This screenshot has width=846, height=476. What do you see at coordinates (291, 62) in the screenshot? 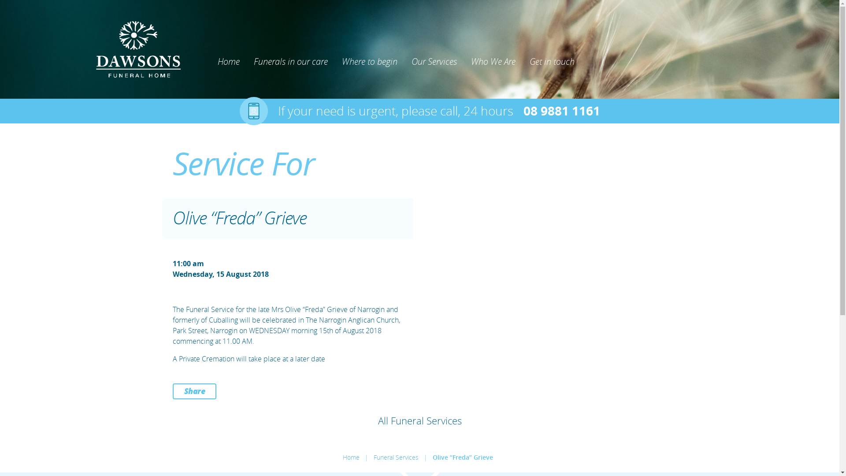
I see `Funerals in our care` at bounding box center [291, 62].